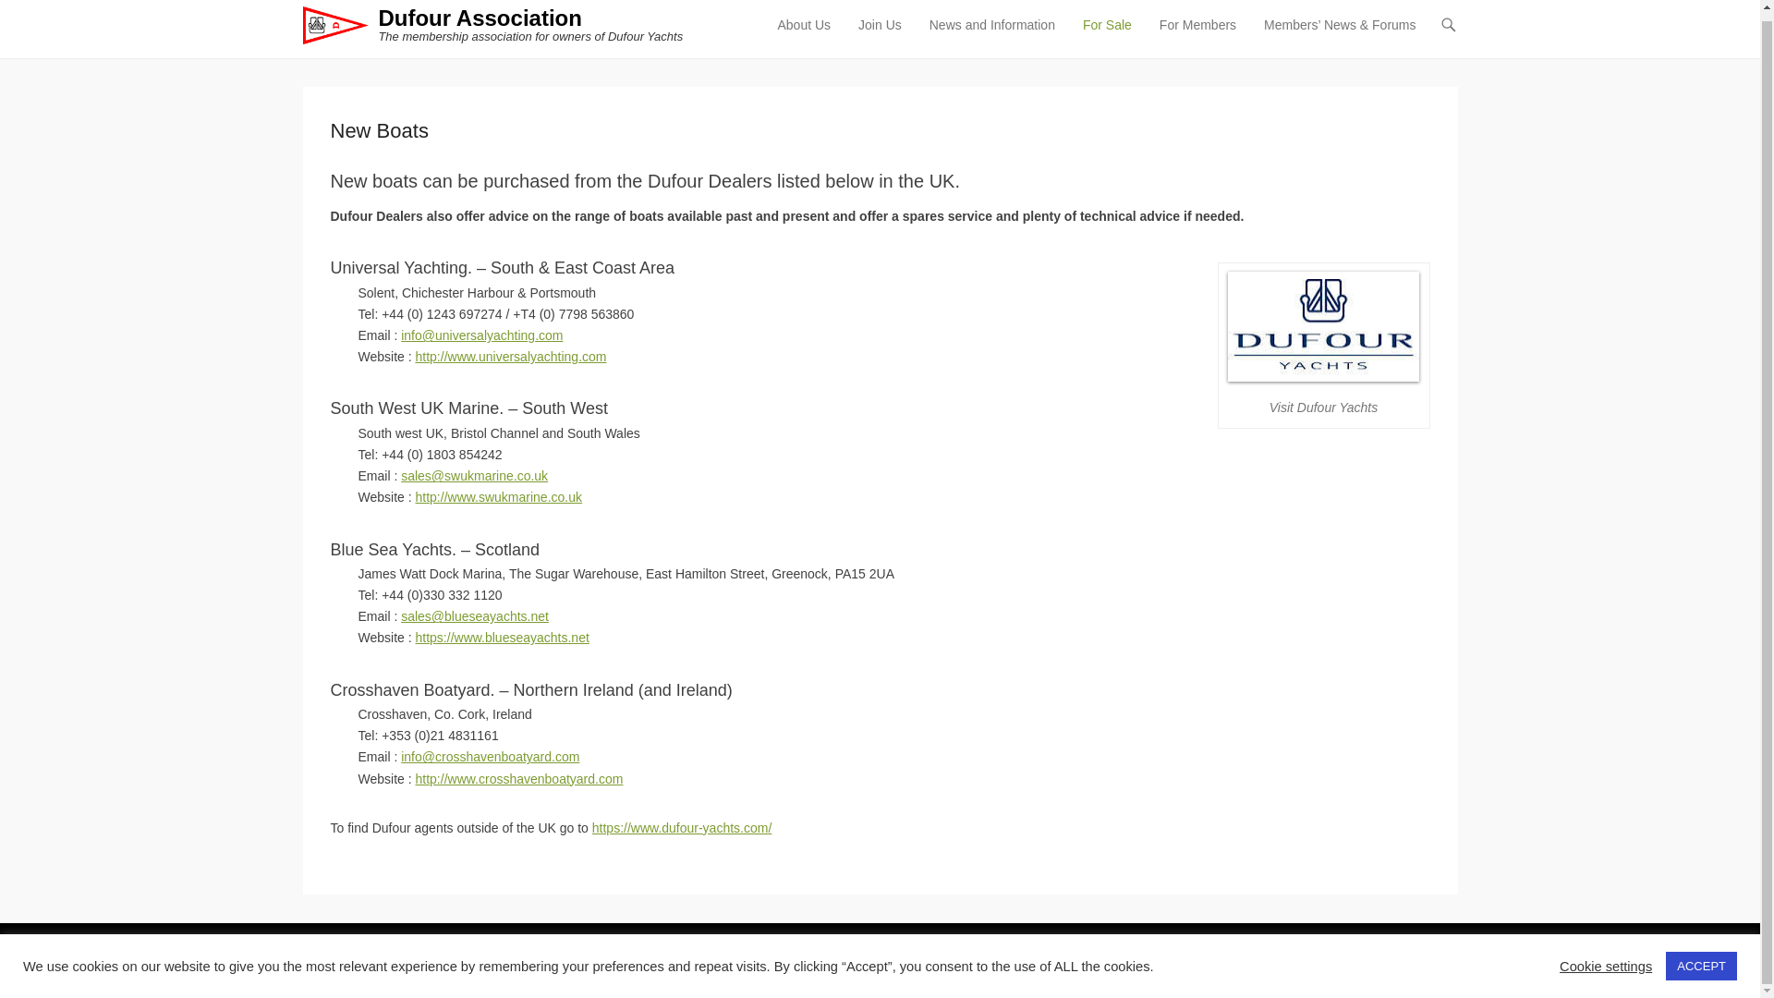 The image size is (1774, 998). What do you see at coordinates (474, 475) in the screenshot?
I see `Contact us` at bounding box center [474, 475].